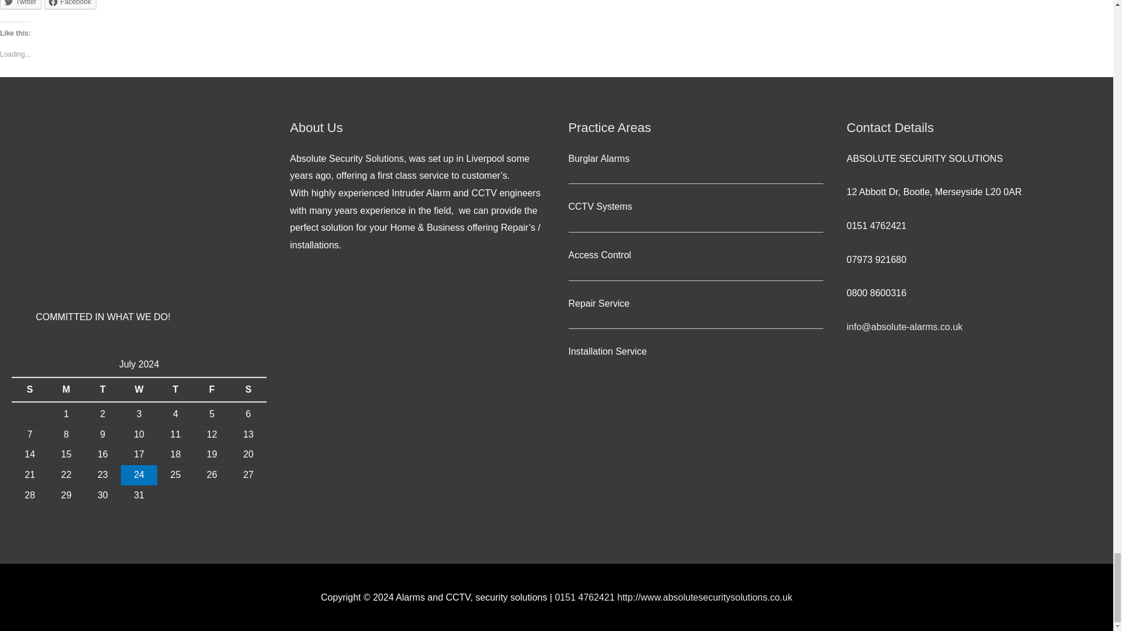 The height and width of the screenshot is (631, 1122). I want to click on Tuesday, so click(103, 389).